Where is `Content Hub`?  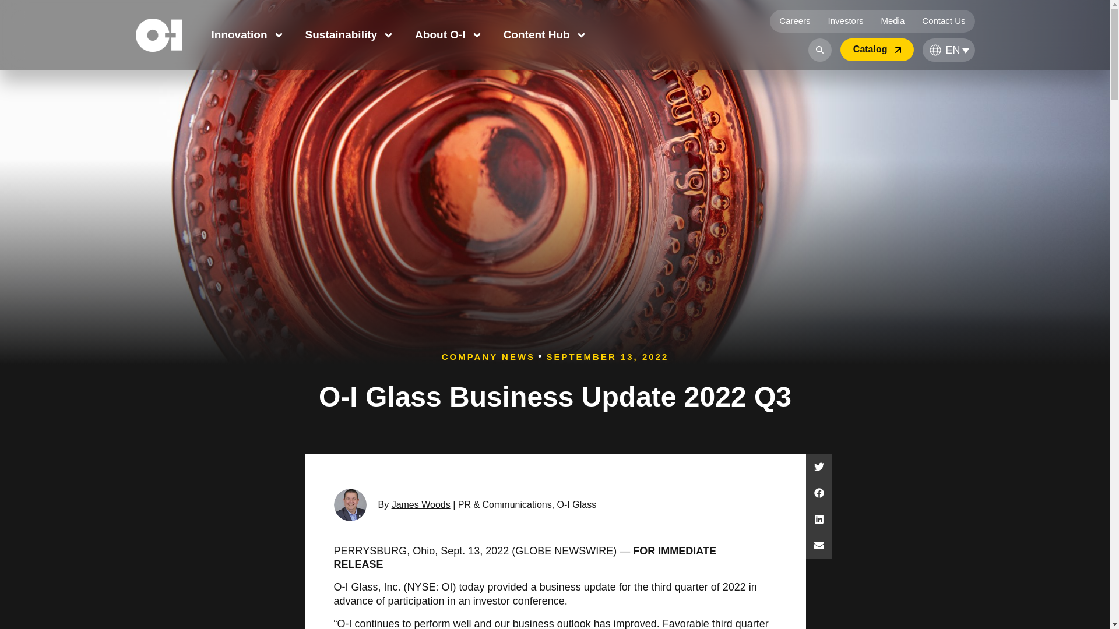
Content Hub is located at coordinates (545, 35).